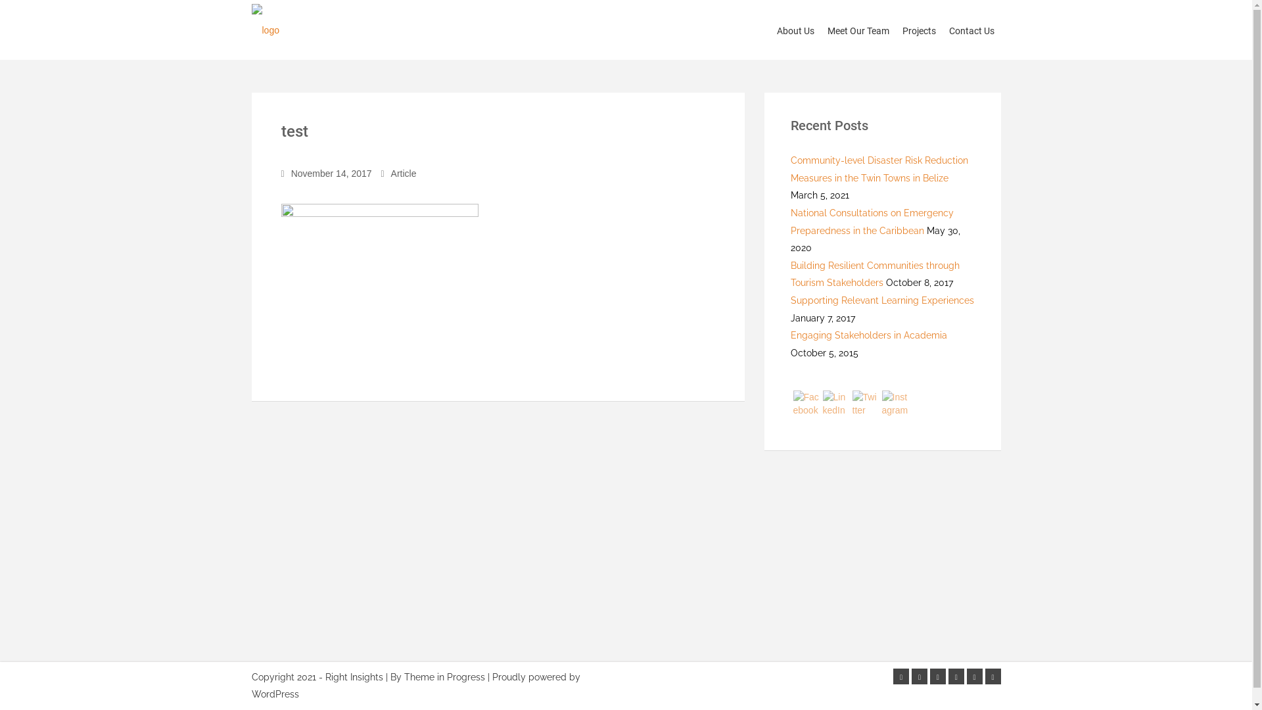 This screenshot has height=710, width=1262. Describe the element at coordinates (938, 676) in the screenshot. I see `Linkedin` at that location.